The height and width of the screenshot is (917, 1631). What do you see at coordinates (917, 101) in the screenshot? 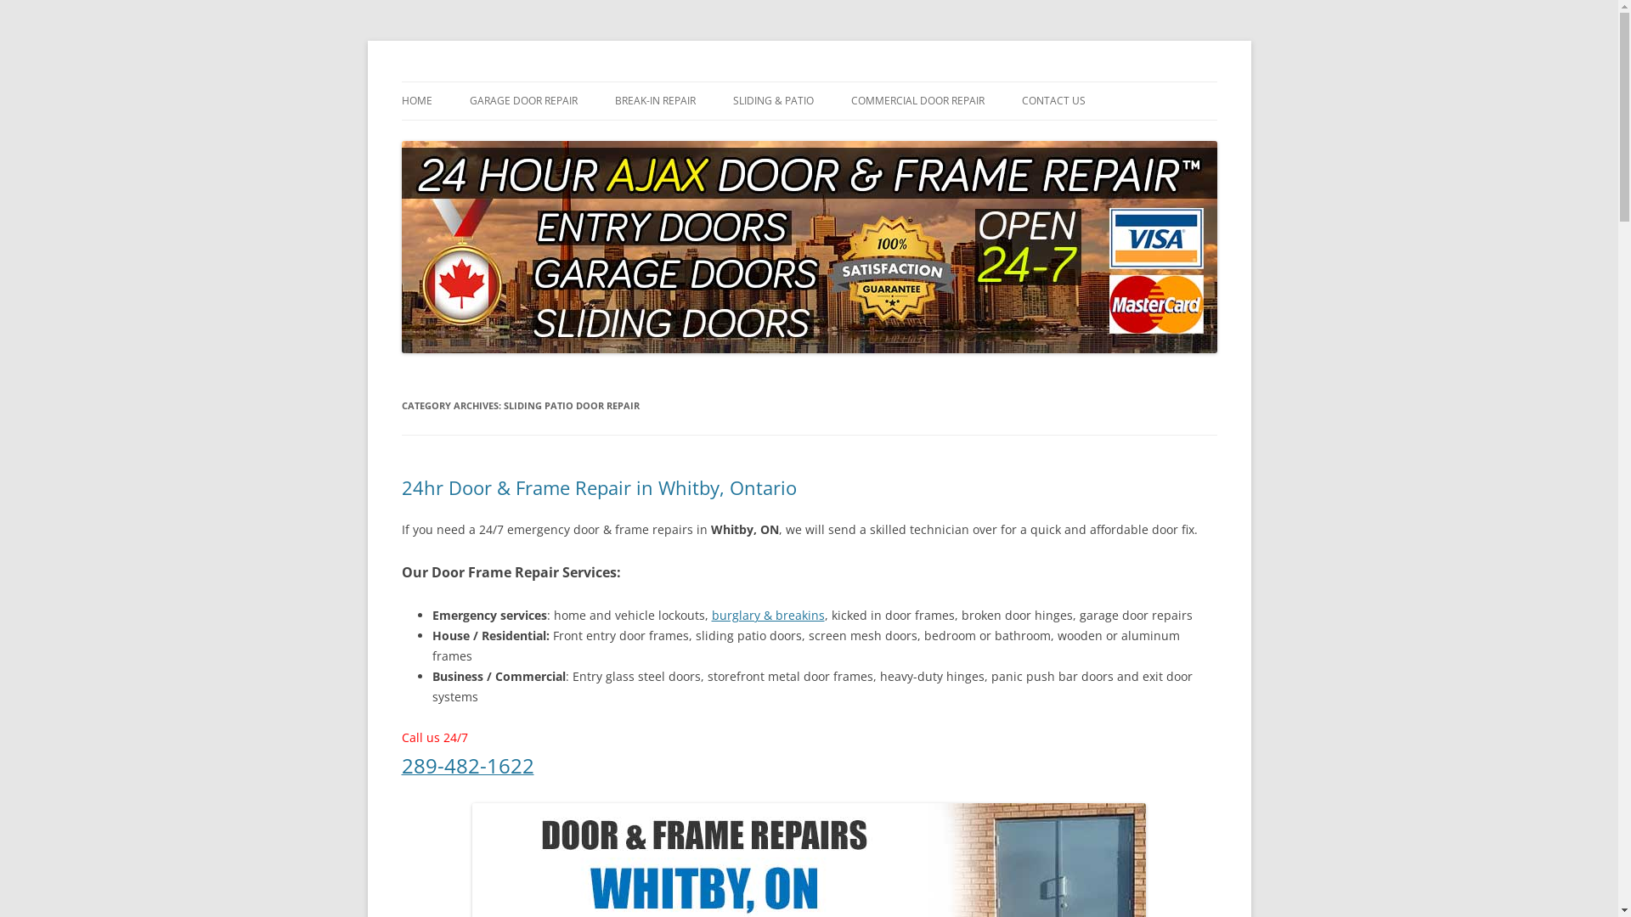
I see `COMMERCIAL DOOR REPAIR` at bounding box center [917, 101].